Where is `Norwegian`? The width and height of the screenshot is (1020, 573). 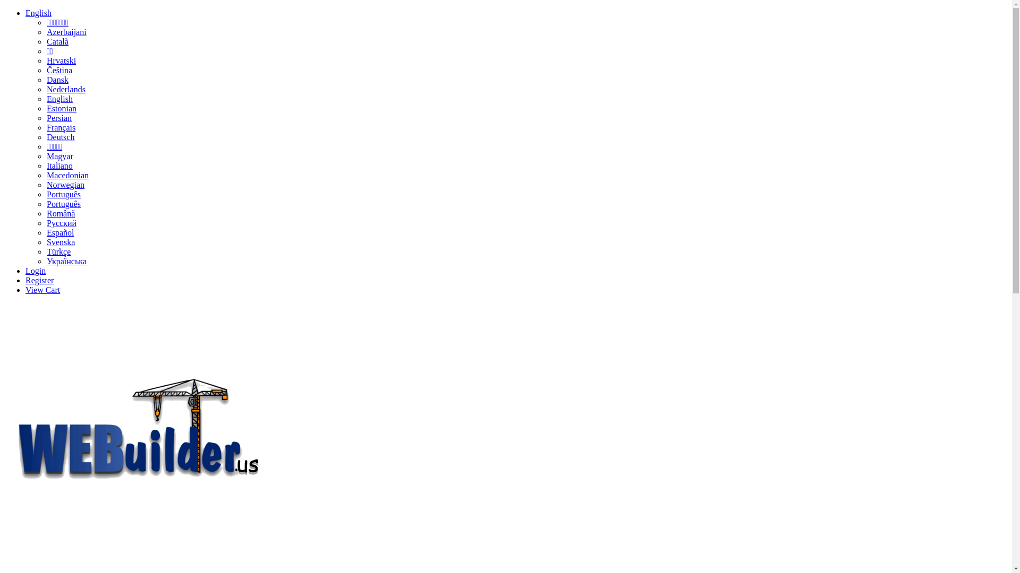 Norwegian is located at coordinates (66, 185).